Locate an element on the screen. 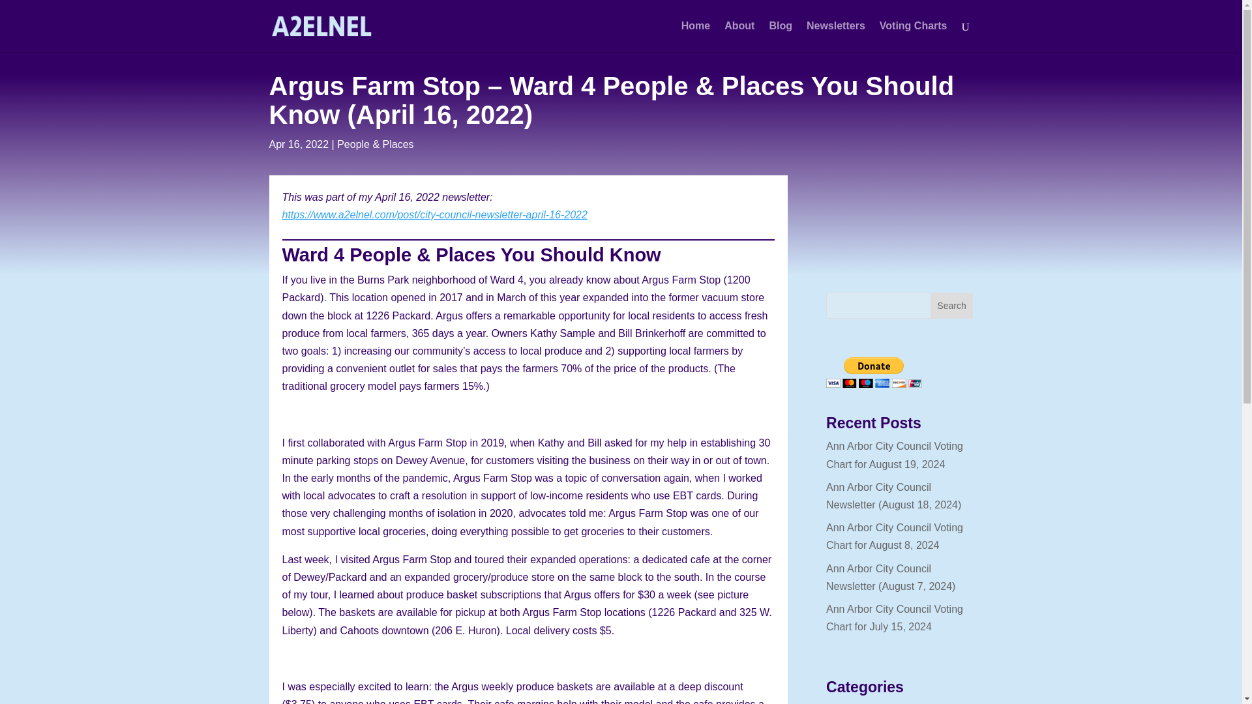 This screenshot has height=704, width=1252. About is located at coordinates (739, 37).